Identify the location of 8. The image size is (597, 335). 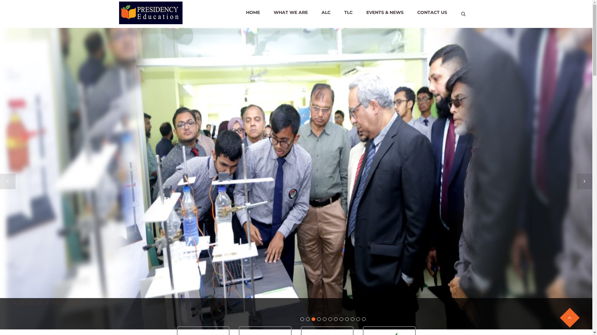
(341, 319).